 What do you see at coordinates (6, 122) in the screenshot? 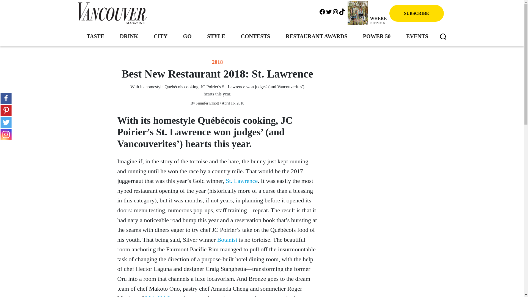
I see `Twitter` at bounding box center [6, 122].